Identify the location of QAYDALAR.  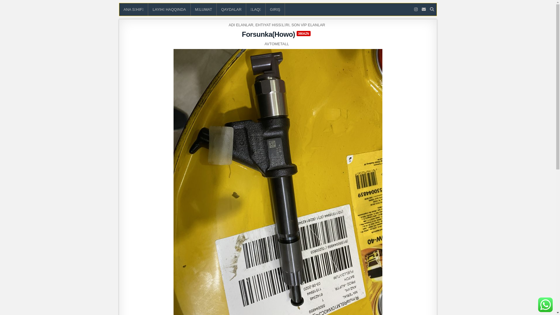
(232, 9).